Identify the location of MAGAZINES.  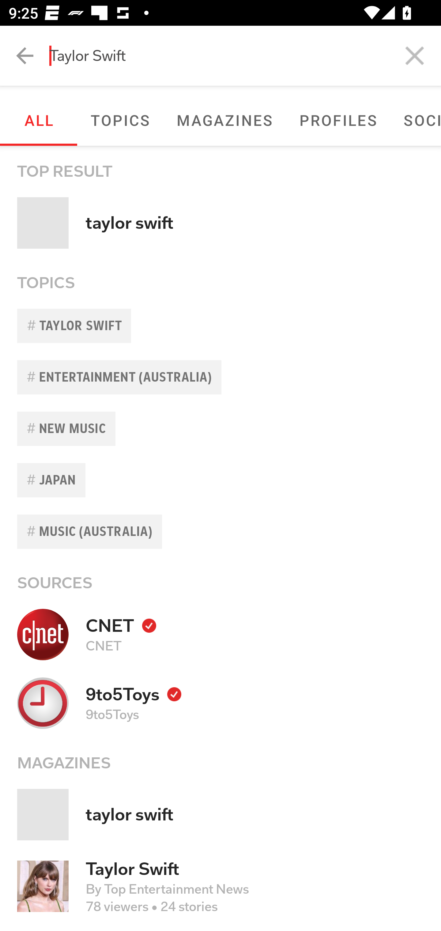
(224, 120).